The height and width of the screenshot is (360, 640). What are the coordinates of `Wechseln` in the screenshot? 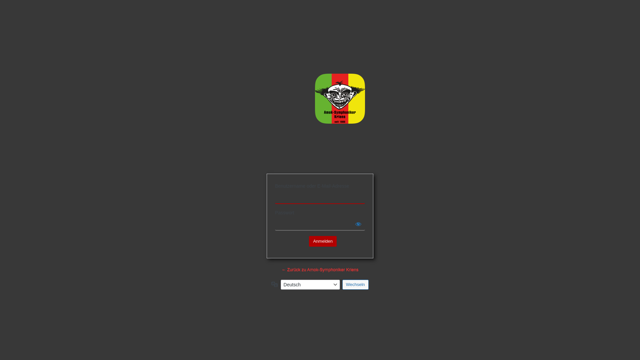 It's located at (355, 284).